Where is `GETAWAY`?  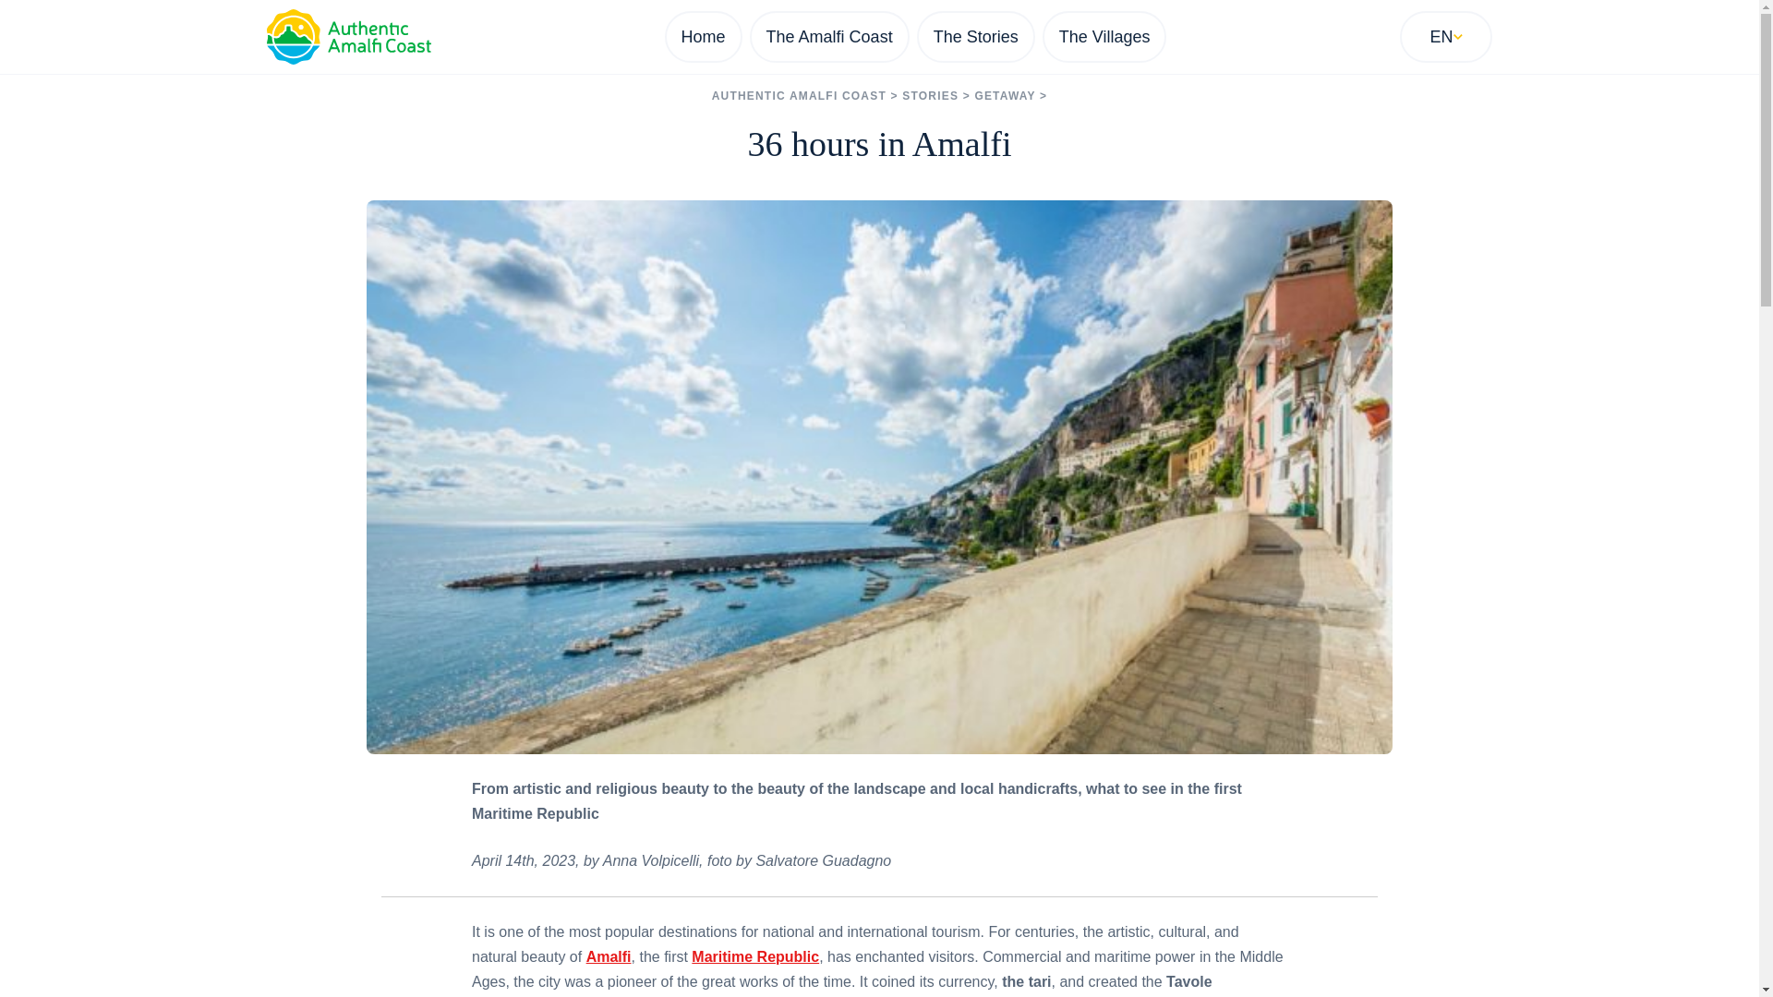
GETAWAY is located at coordinates (1005, 96).